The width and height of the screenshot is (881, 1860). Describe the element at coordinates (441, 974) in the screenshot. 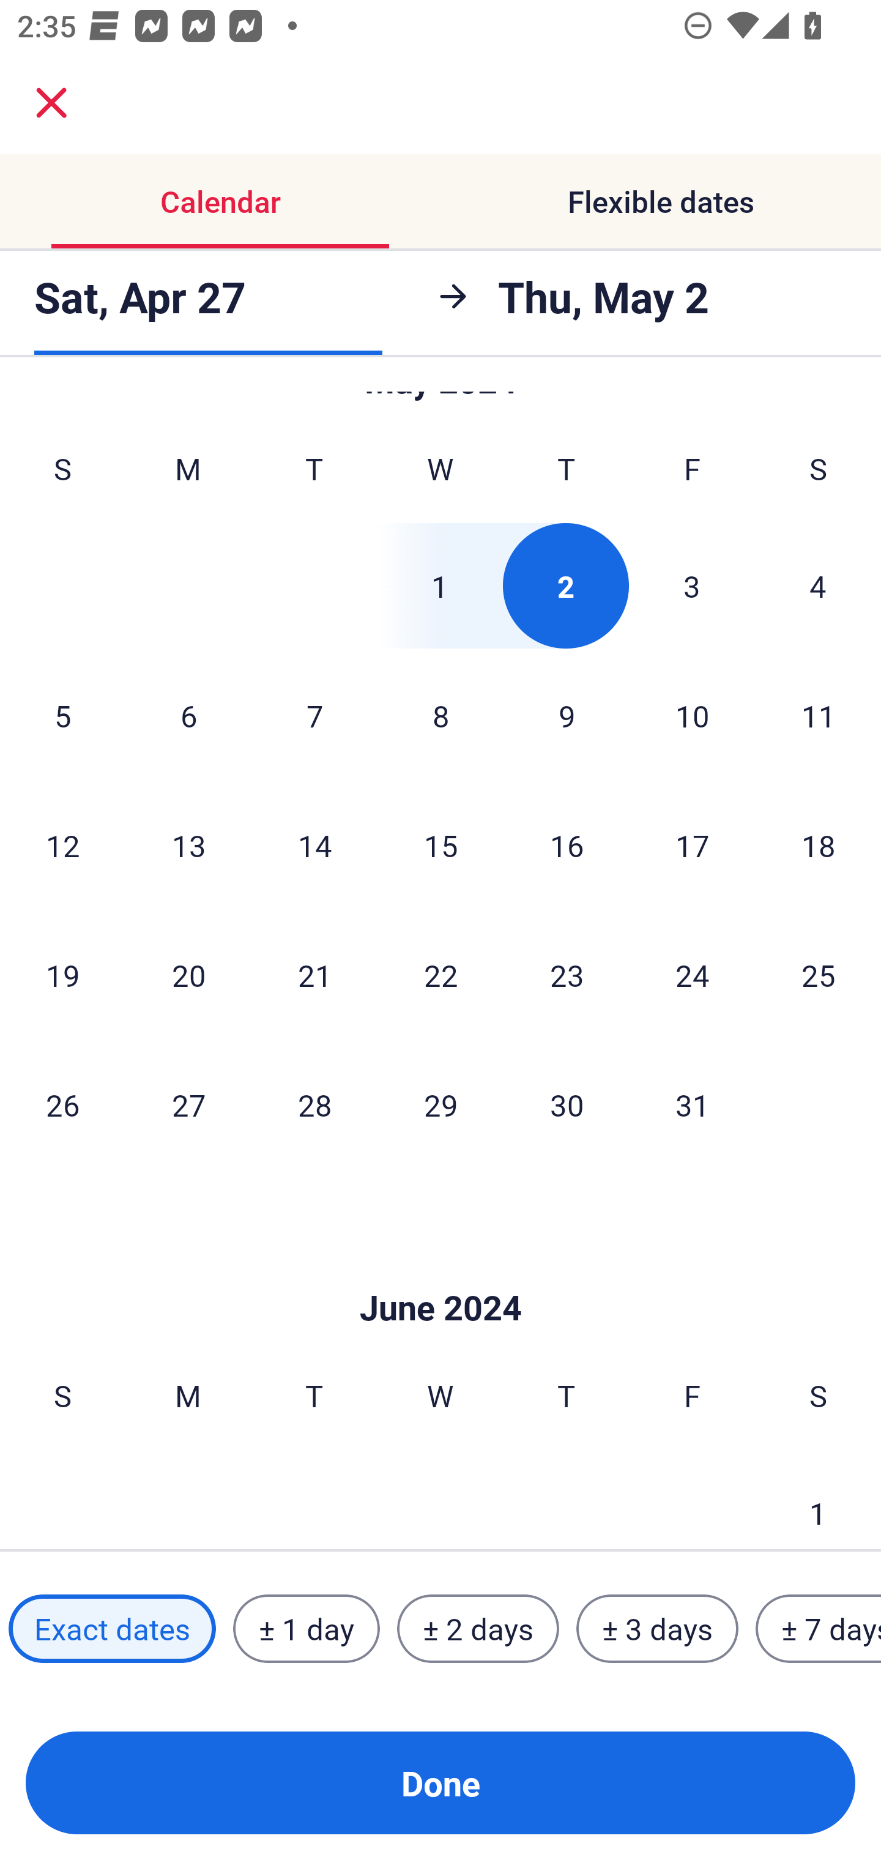

I see `22 Wednesday, May 22, 2024` at that location.